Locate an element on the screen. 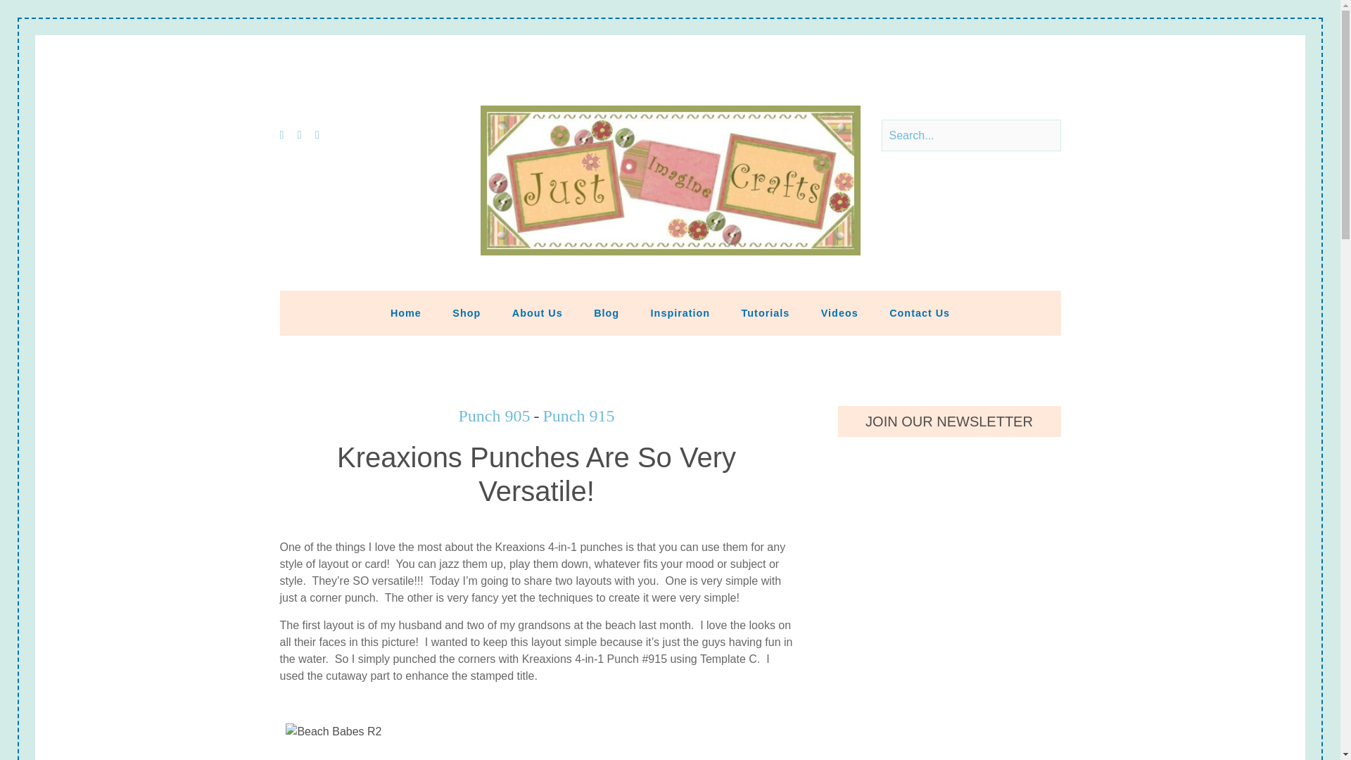  Inspiration is located at coordinates (680, 312).